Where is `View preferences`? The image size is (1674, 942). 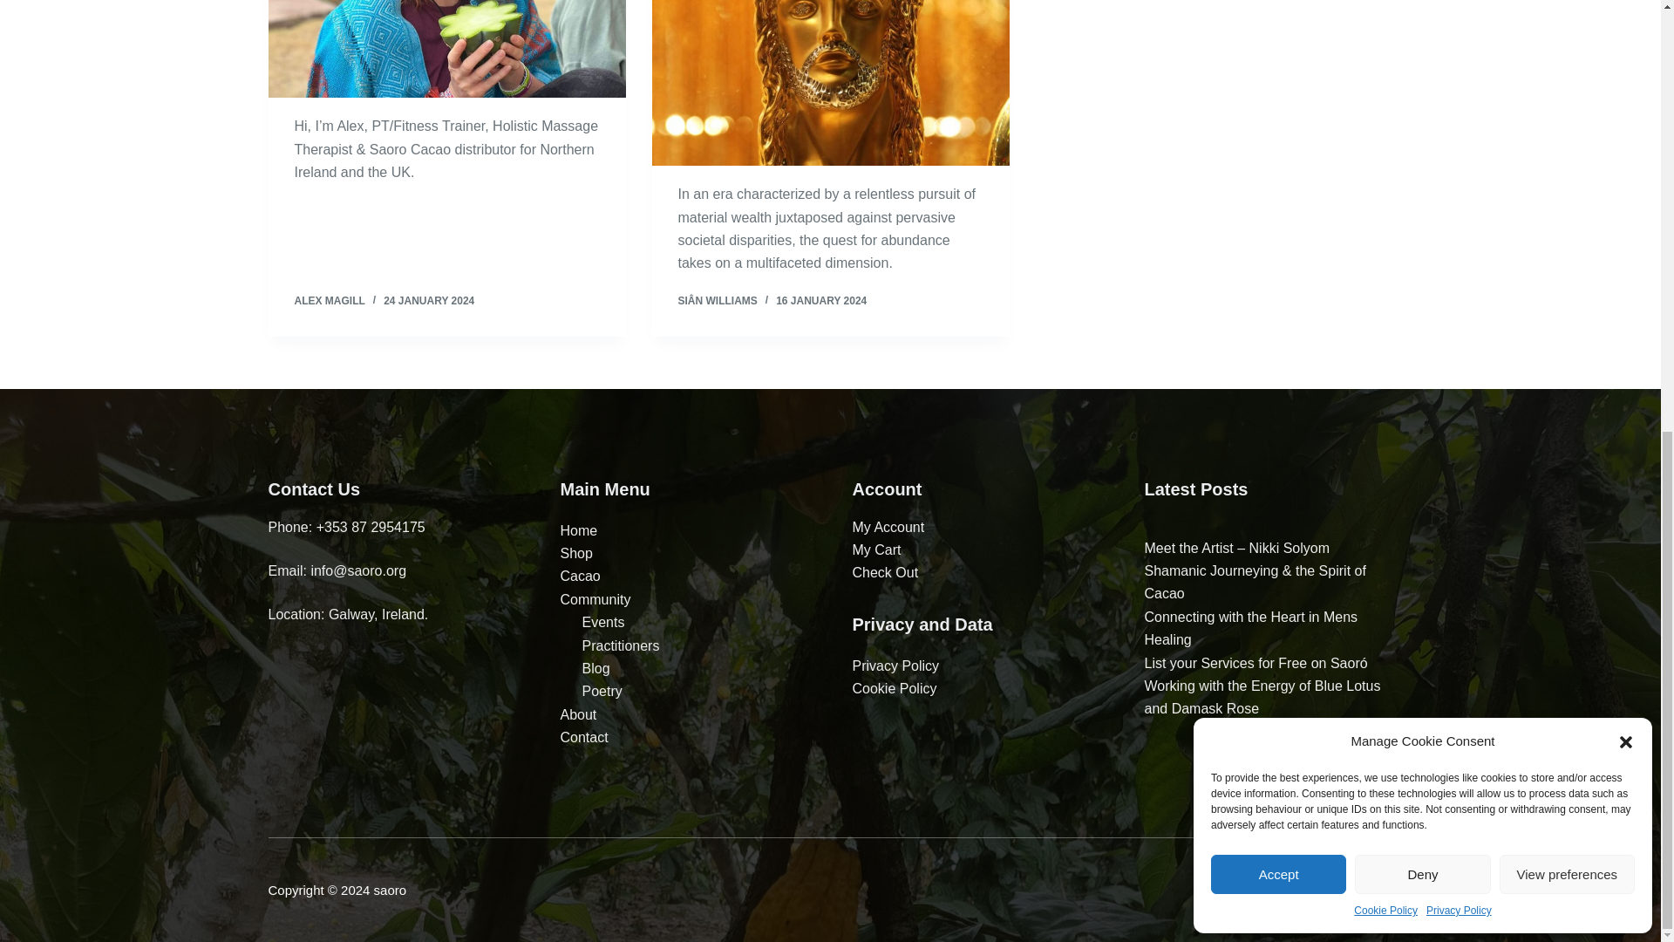
View preferences is located at coordinates (1568, 80).